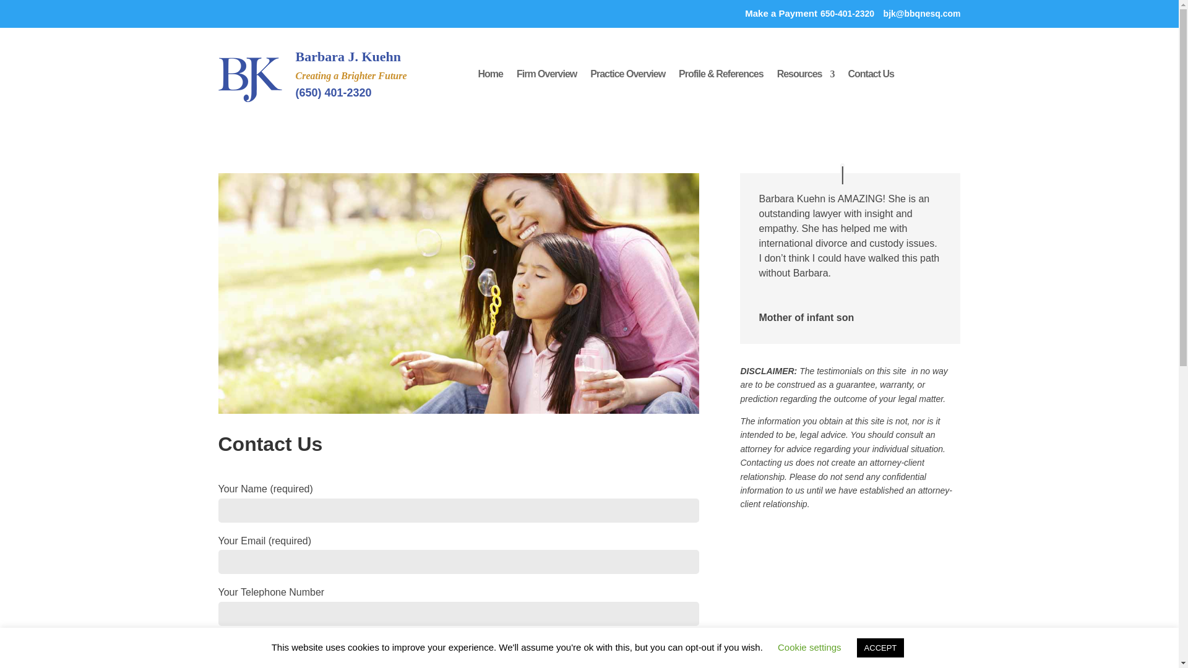 The height and width of the screenshot is (668, 1188). I want to click on Firm Overview, so click(546, 77).